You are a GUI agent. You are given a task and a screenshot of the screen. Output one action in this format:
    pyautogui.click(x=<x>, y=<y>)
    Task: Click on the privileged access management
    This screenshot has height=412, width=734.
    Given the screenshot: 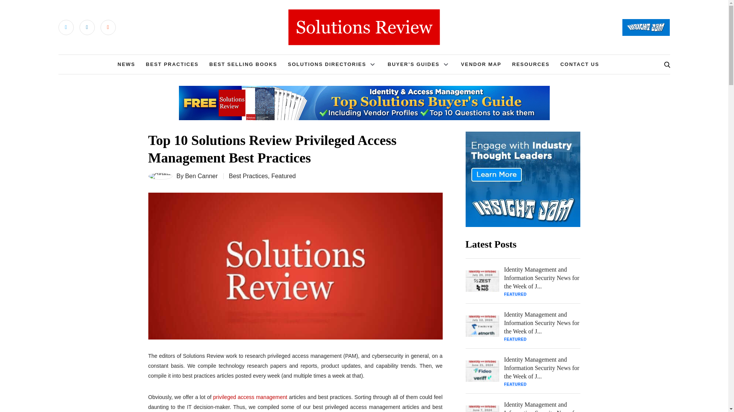 What is the action you would take?
    pyautogui.click(x=250, y=397)
    